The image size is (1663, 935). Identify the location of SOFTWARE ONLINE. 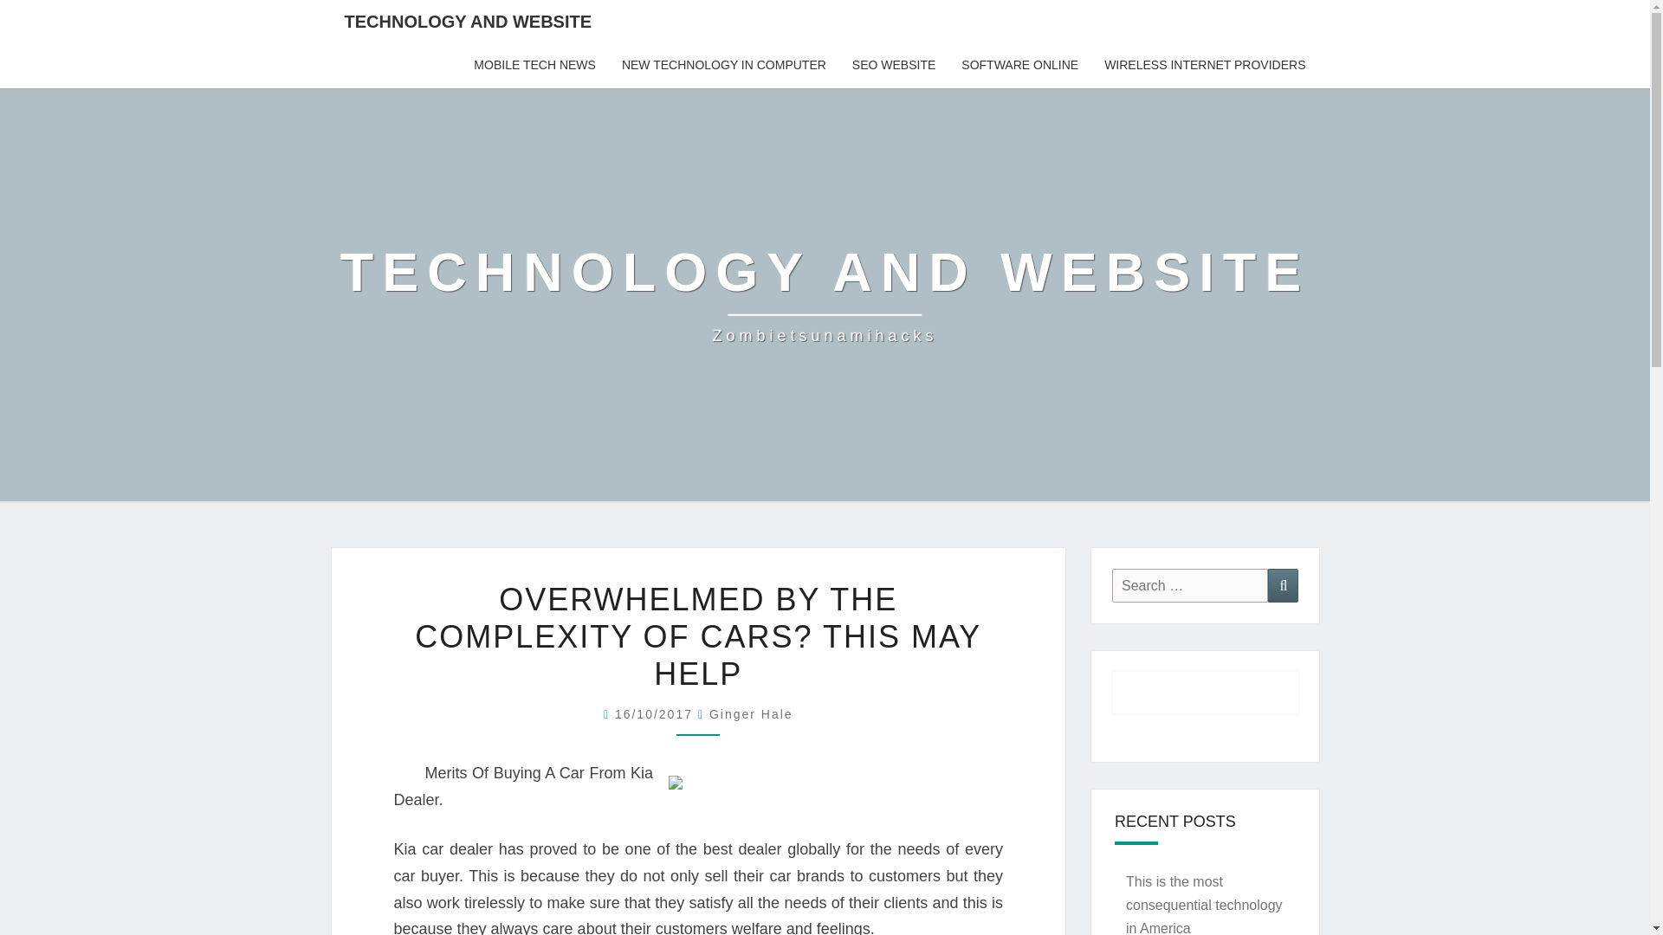
(657, 713).